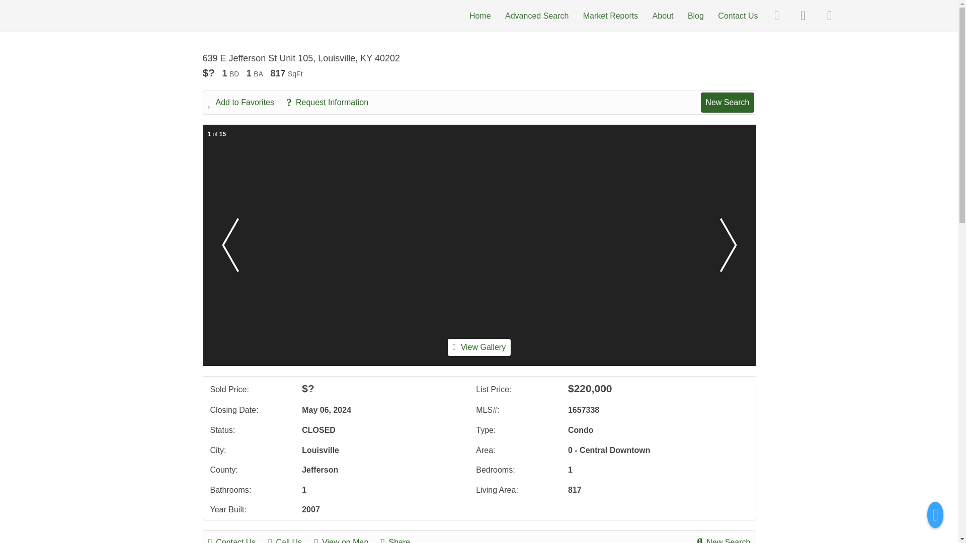 The height and width of the screenshot is (543, 966). I want to click on Contact Us, so click(237, 539).